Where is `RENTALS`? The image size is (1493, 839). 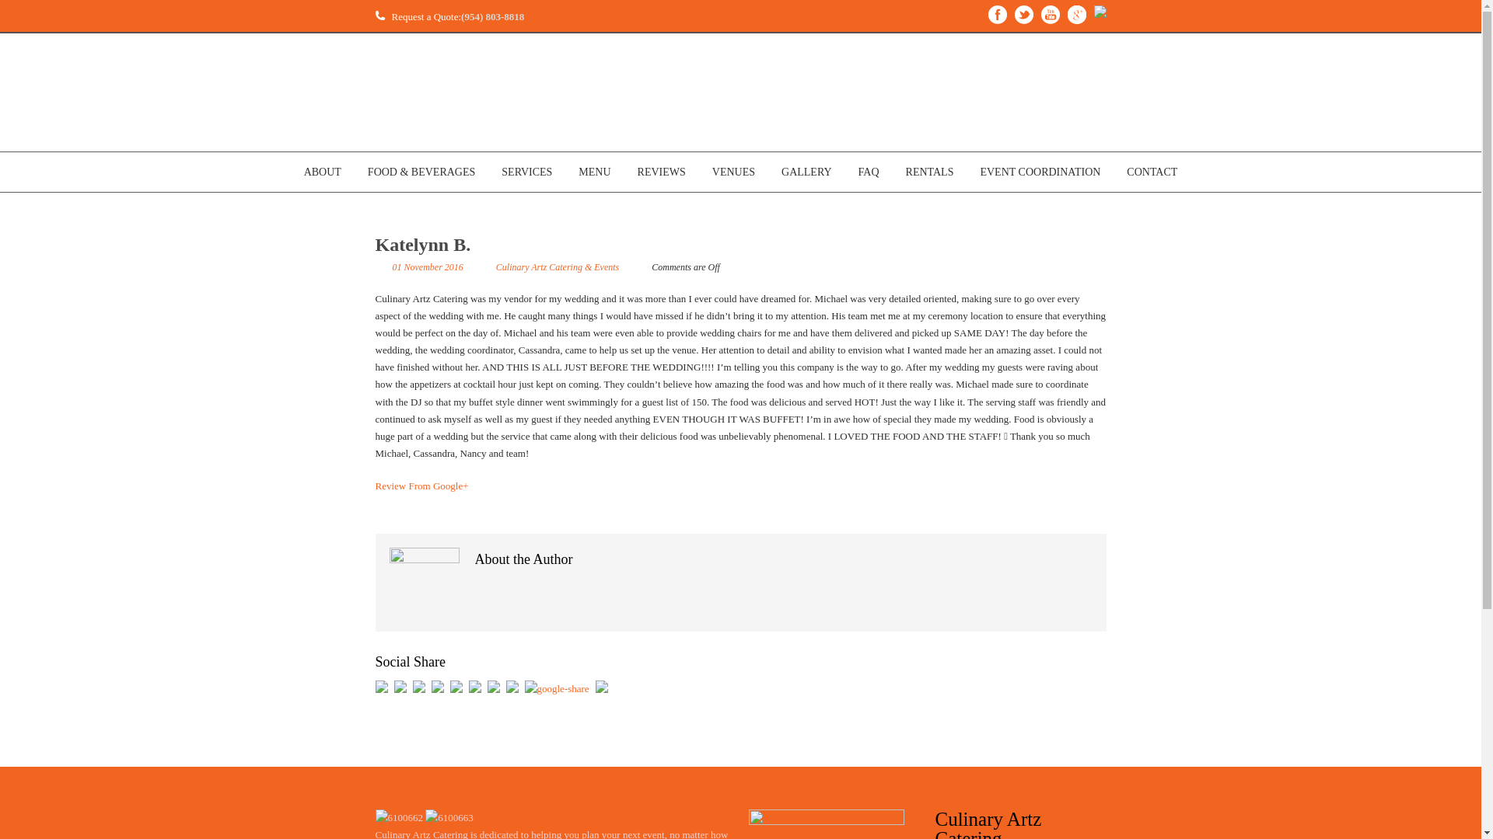
RENTALS is located at coordinates (930, 172).